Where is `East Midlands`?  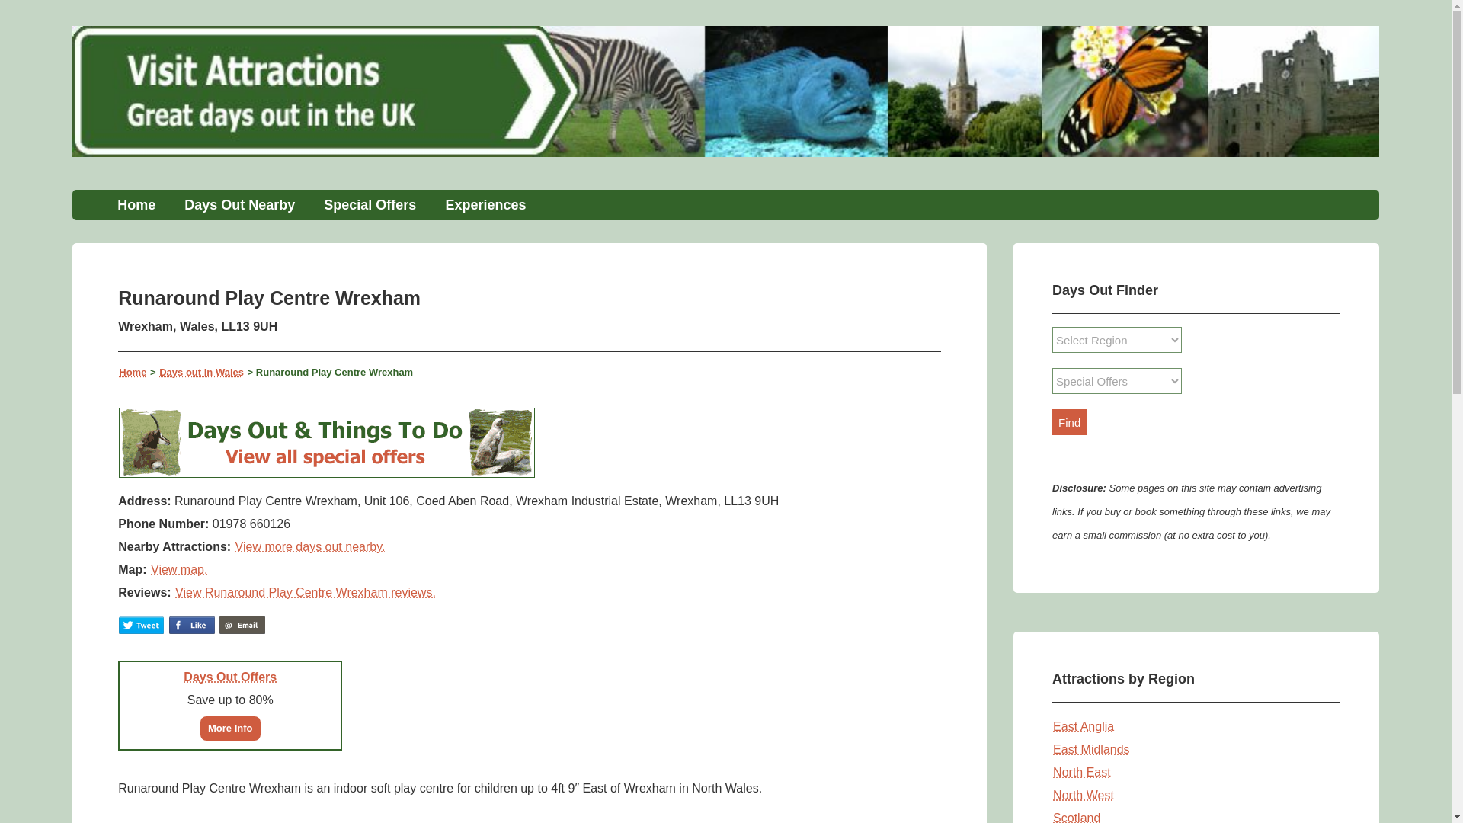
East Midlands is located at coordinates (1091, 750).